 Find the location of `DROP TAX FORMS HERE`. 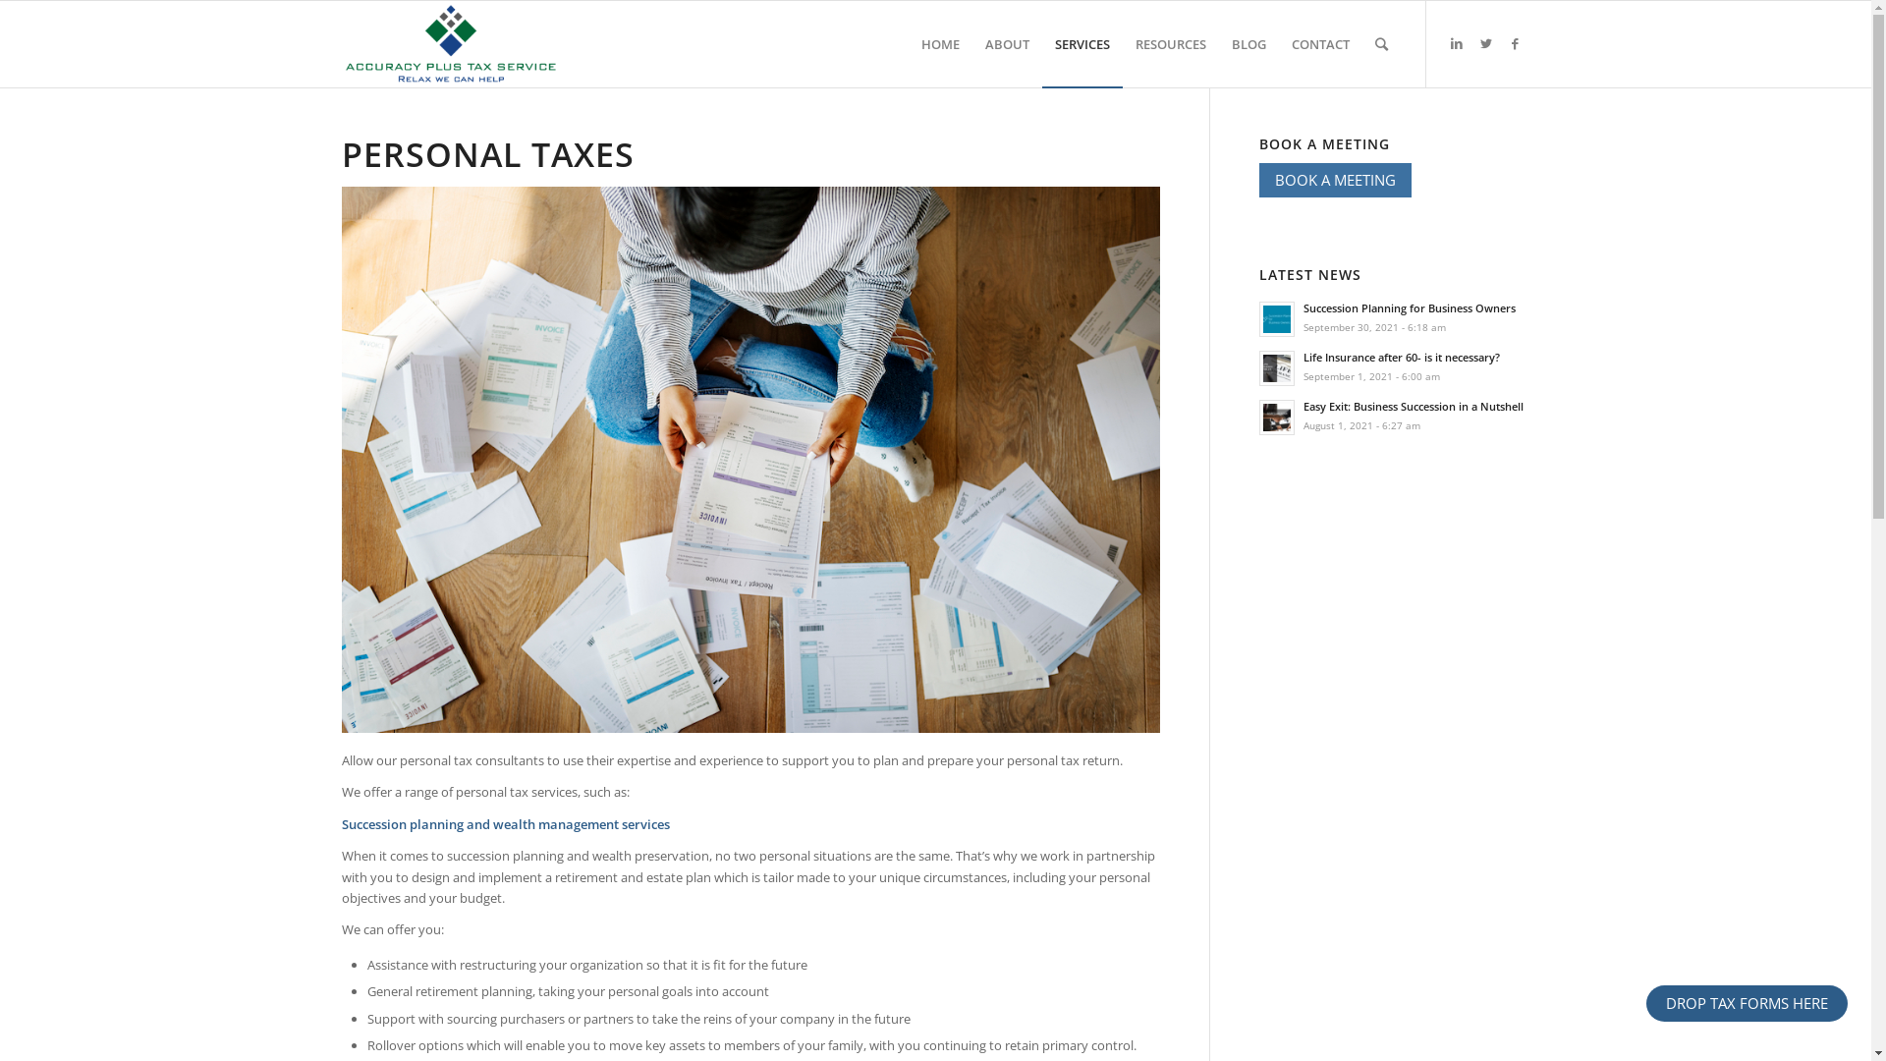

DROP TAX FORMS HERE is located at coordinates (1747, 1004).